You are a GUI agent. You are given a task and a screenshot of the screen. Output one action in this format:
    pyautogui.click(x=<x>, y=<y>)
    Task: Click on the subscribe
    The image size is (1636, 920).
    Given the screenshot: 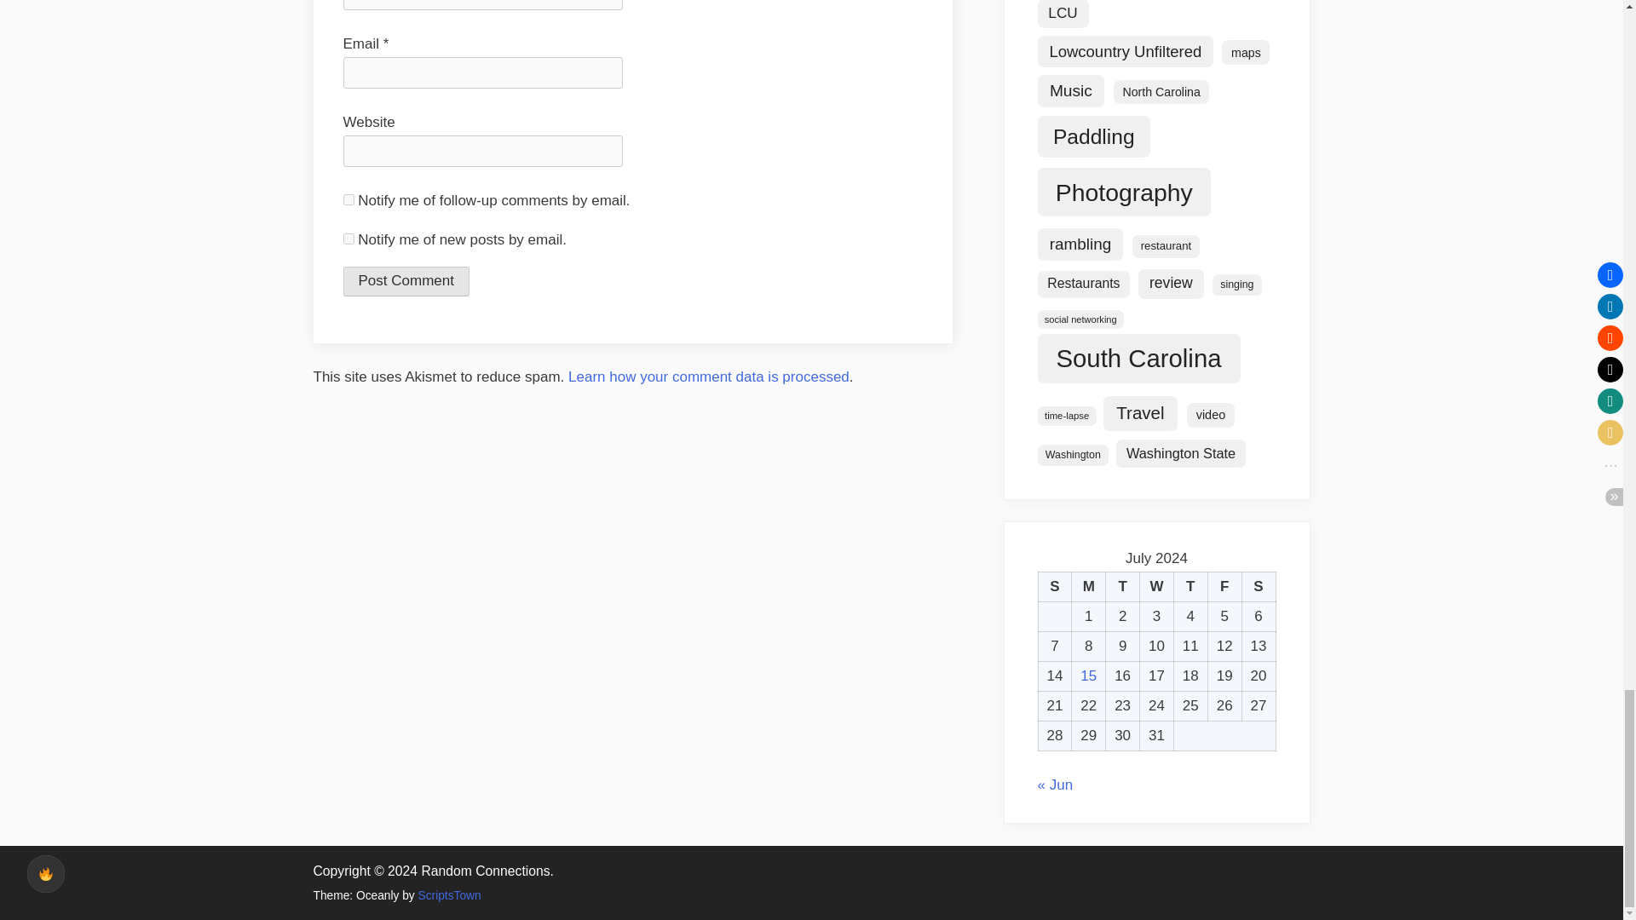 What is the action you would take?
    pyautogui.click(x=348, y=199)
    